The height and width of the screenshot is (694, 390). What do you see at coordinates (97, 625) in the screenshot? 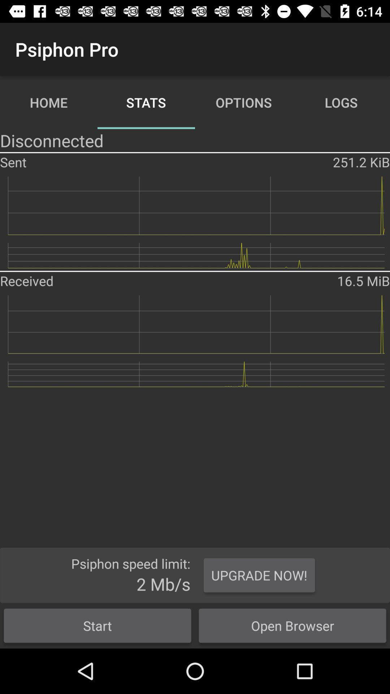
I see `turn off start icon` at bounding box center [97, 625].